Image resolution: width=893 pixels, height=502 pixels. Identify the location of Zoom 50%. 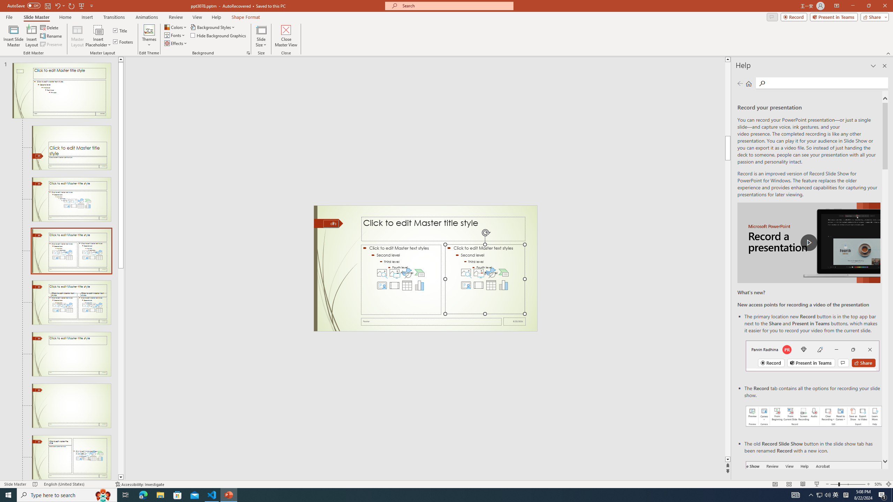
(878, 484).